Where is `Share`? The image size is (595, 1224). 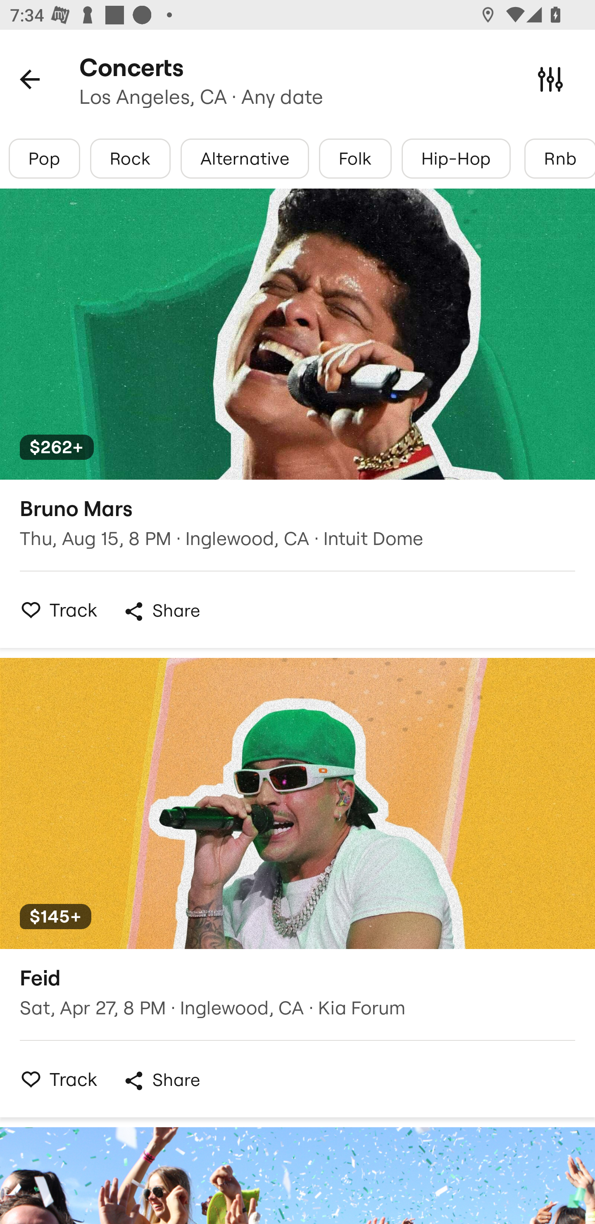 Share is located at coordinates (161, 611).